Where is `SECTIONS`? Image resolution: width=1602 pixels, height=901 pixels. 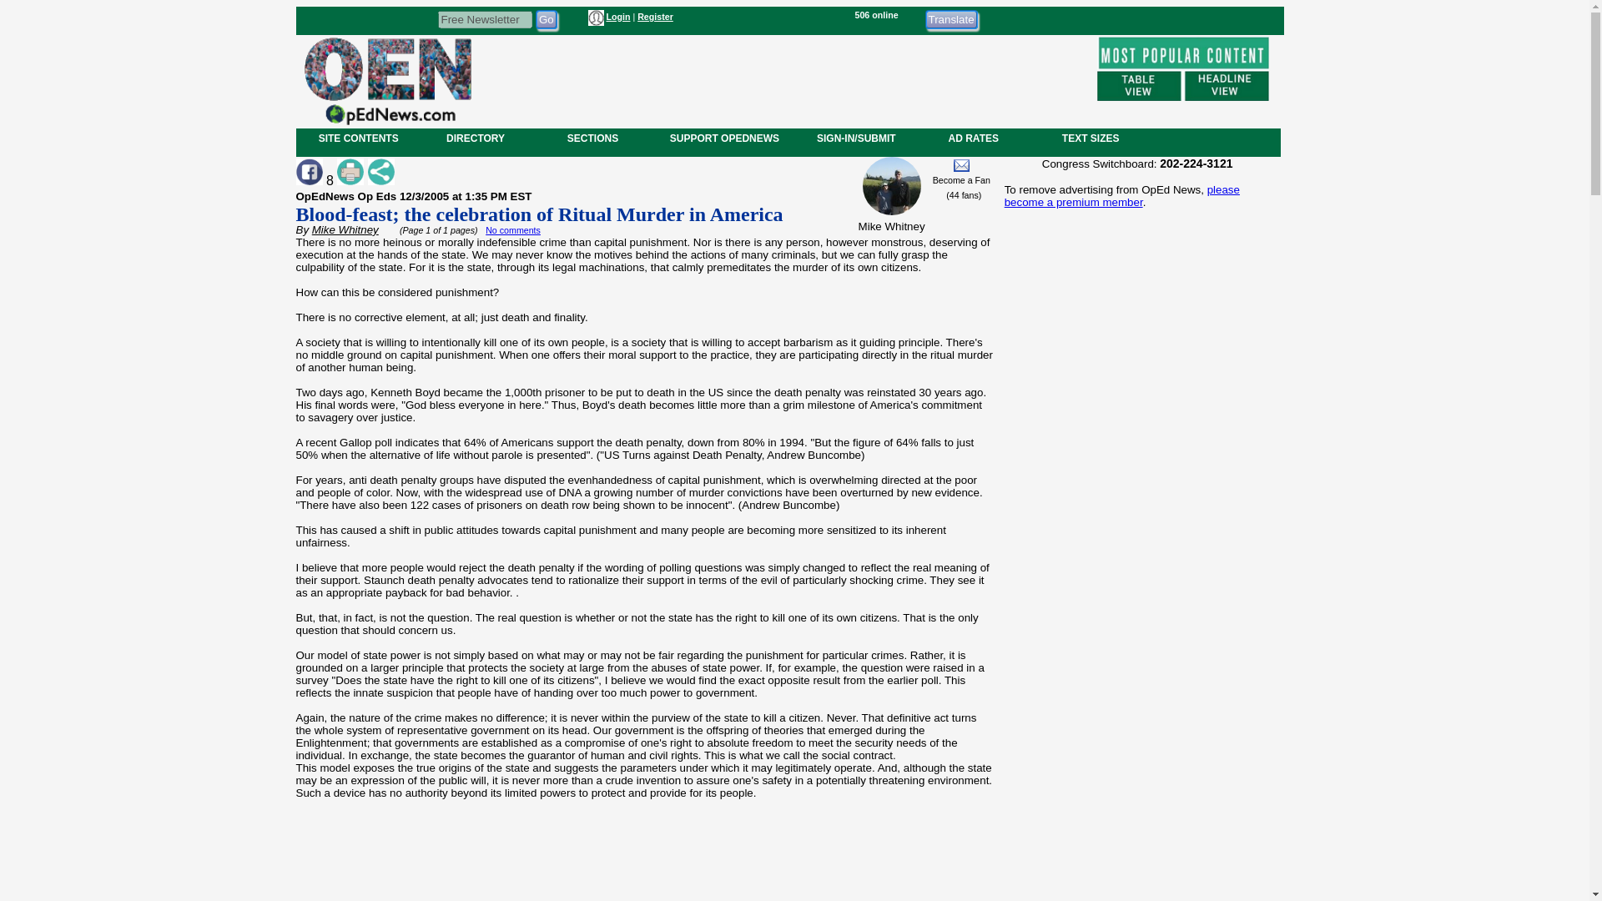 SECTIONS is located at coordinates (592, 138).